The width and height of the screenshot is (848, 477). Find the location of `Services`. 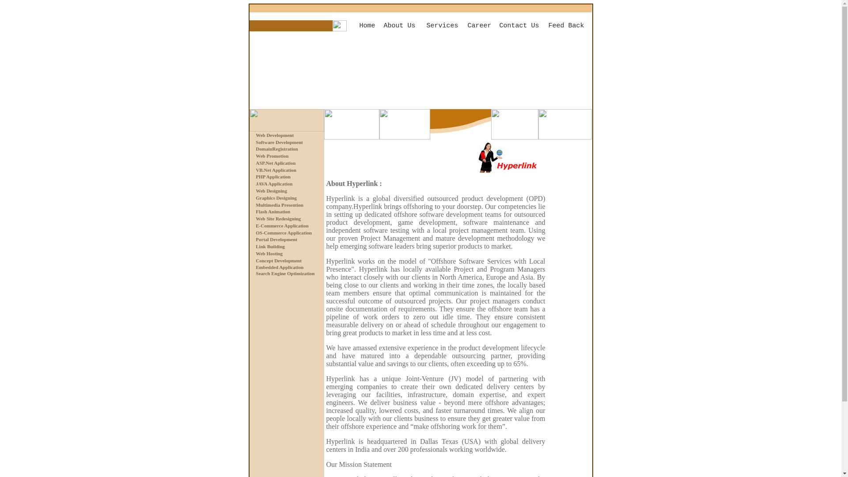

Services is located at coordinates (443, 26).